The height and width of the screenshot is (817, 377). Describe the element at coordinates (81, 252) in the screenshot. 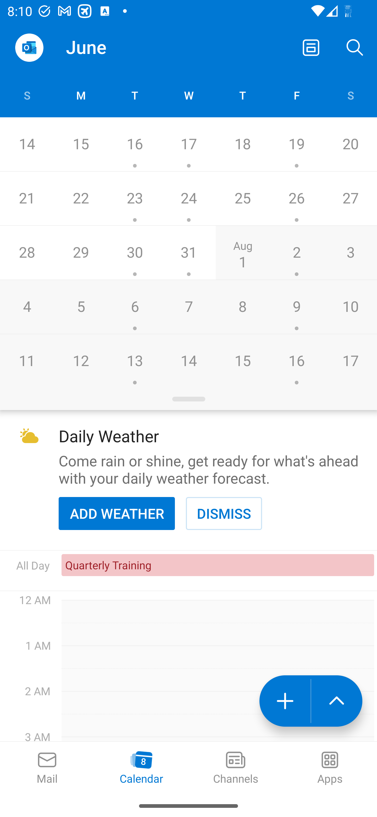

I see `29 Monday, July 29` at that location.